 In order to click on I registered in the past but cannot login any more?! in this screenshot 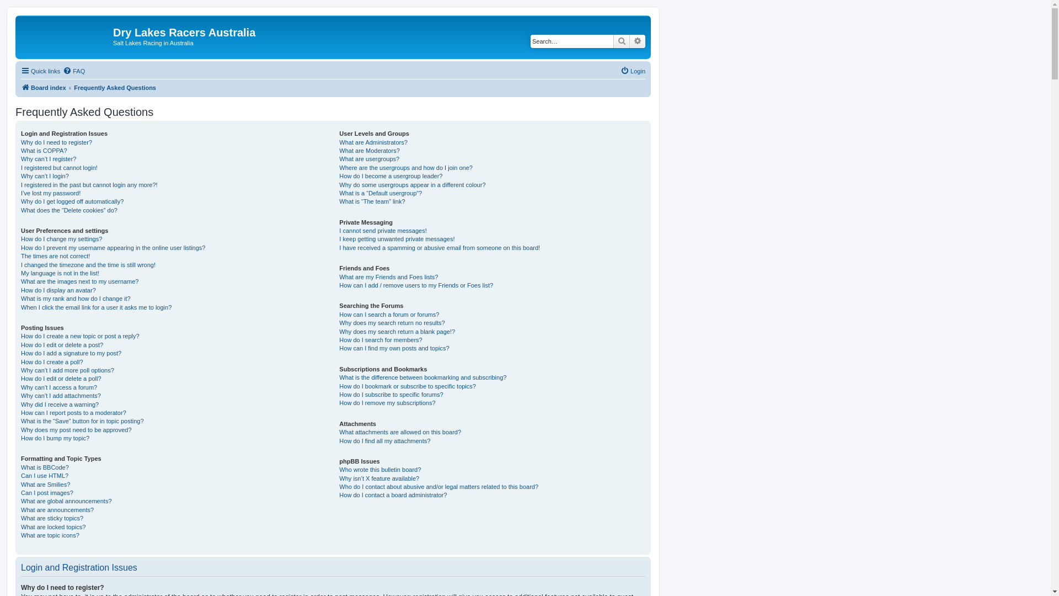, I will do `click(89, 185)`.